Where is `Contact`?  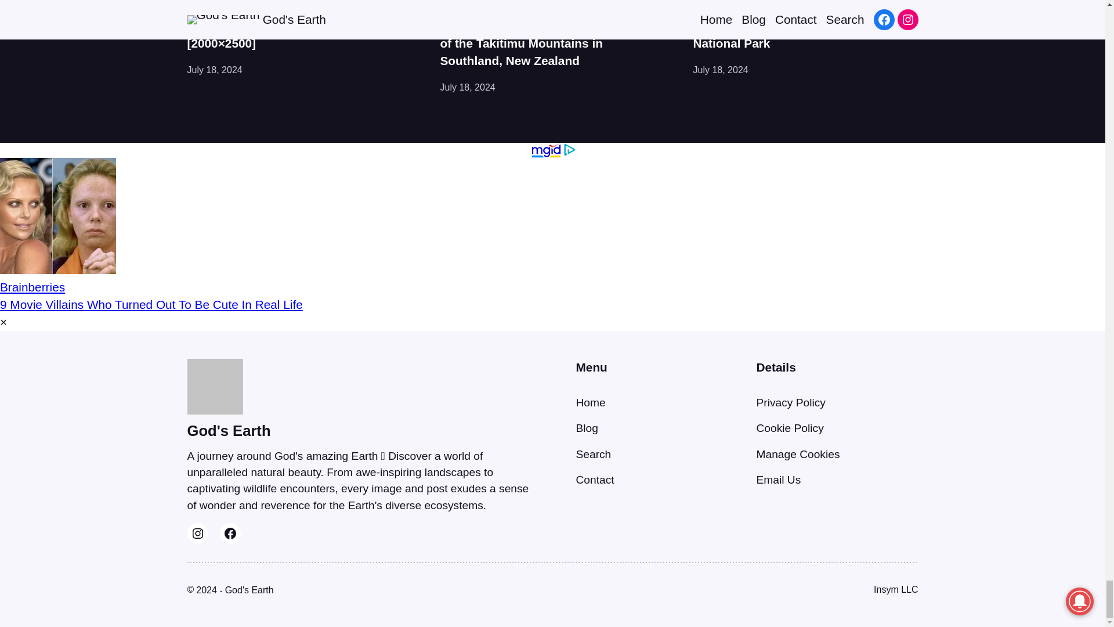 Contact is located at coordinates (594, 480).